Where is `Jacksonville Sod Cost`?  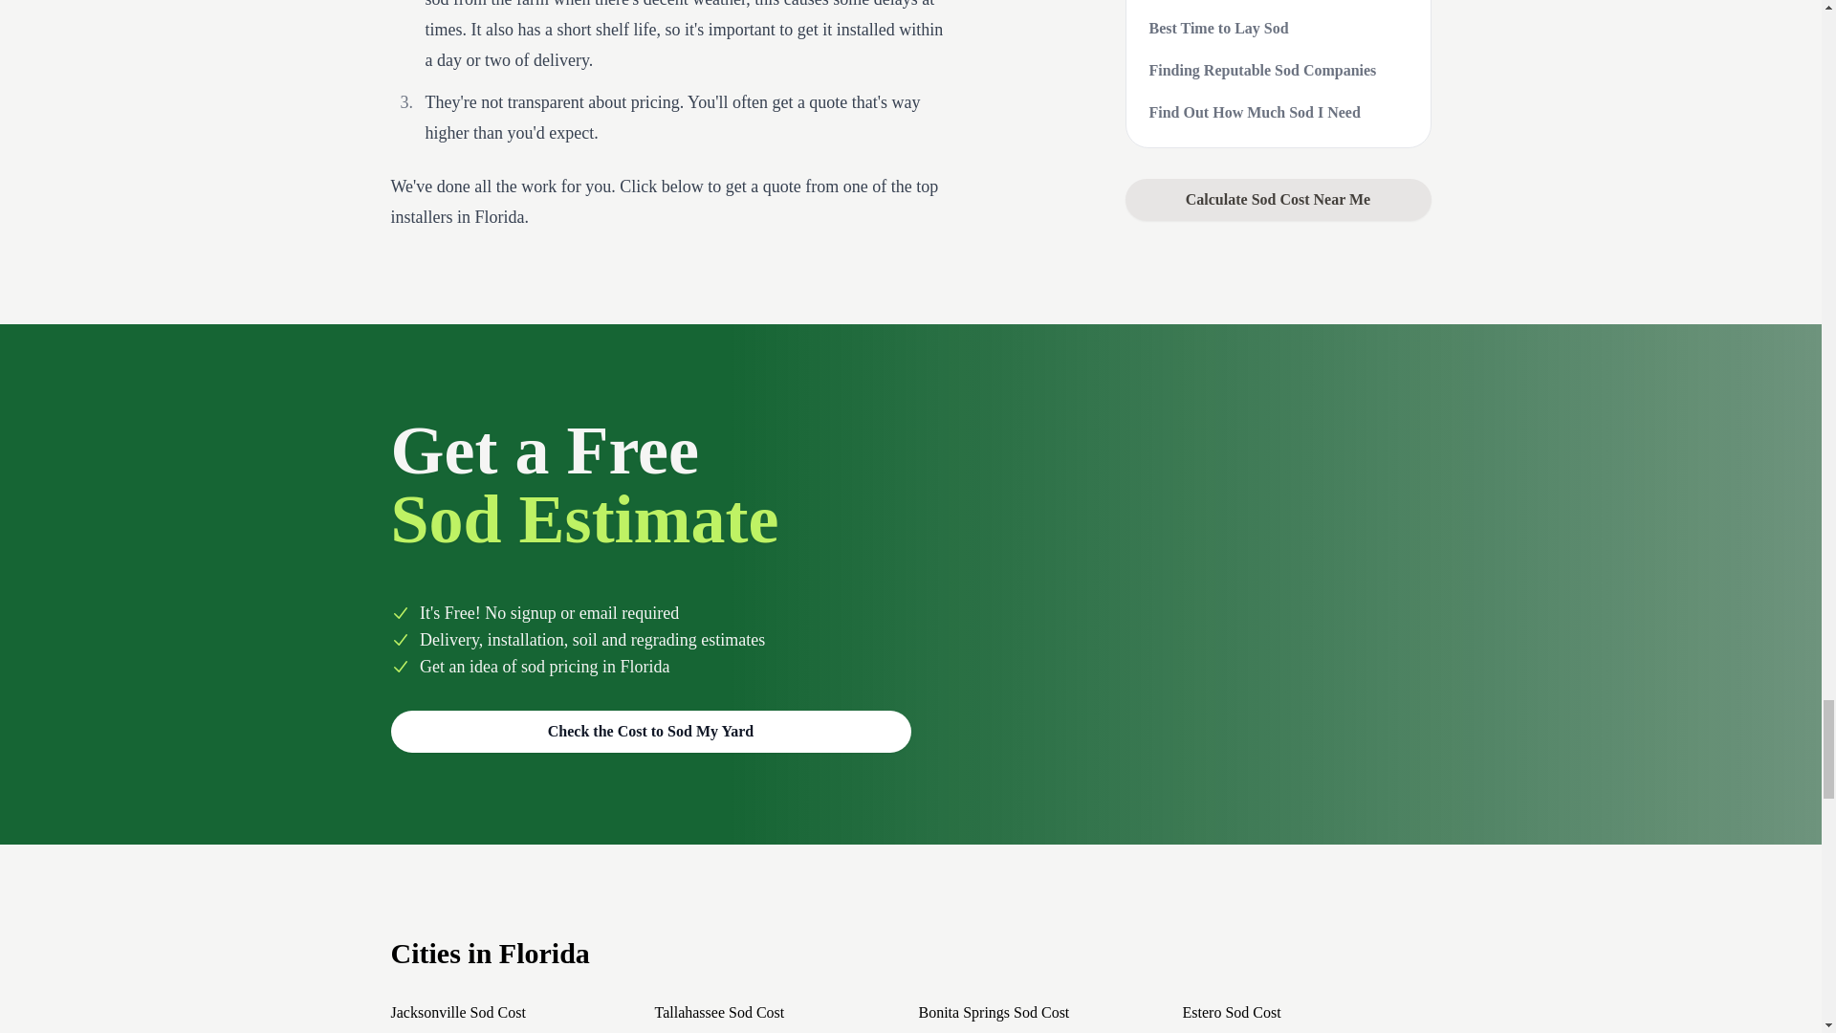 Jacksonville Sod Cost is located at coordinates (457, 1012).